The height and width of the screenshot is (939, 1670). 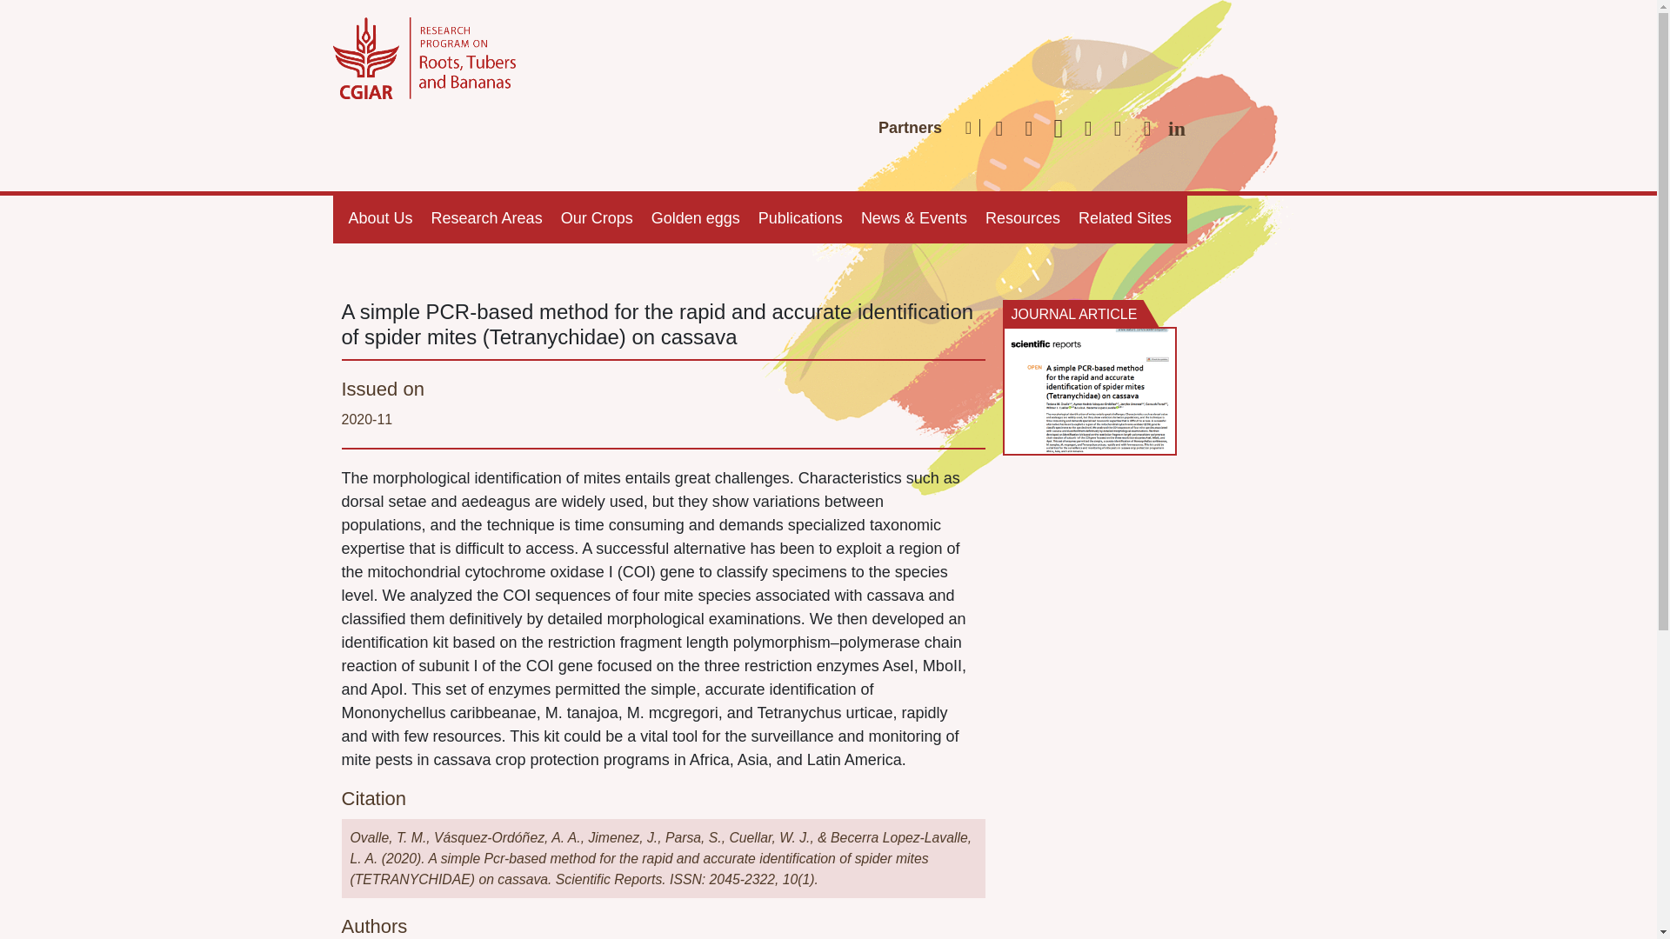 What do you see at coordinates (1092, 129) in the screenshot?
I see `Flickr` at bounding box center [1092, 129].